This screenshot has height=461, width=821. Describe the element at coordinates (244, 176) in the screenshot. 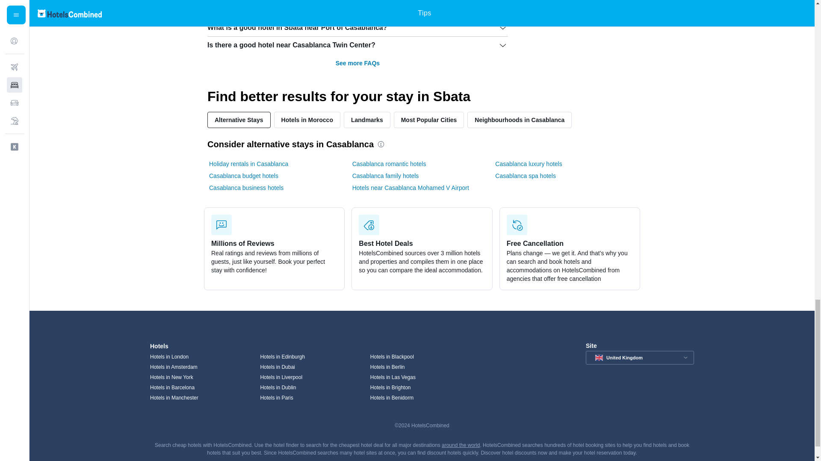

I see `Casablanca budget hotels` at that location.